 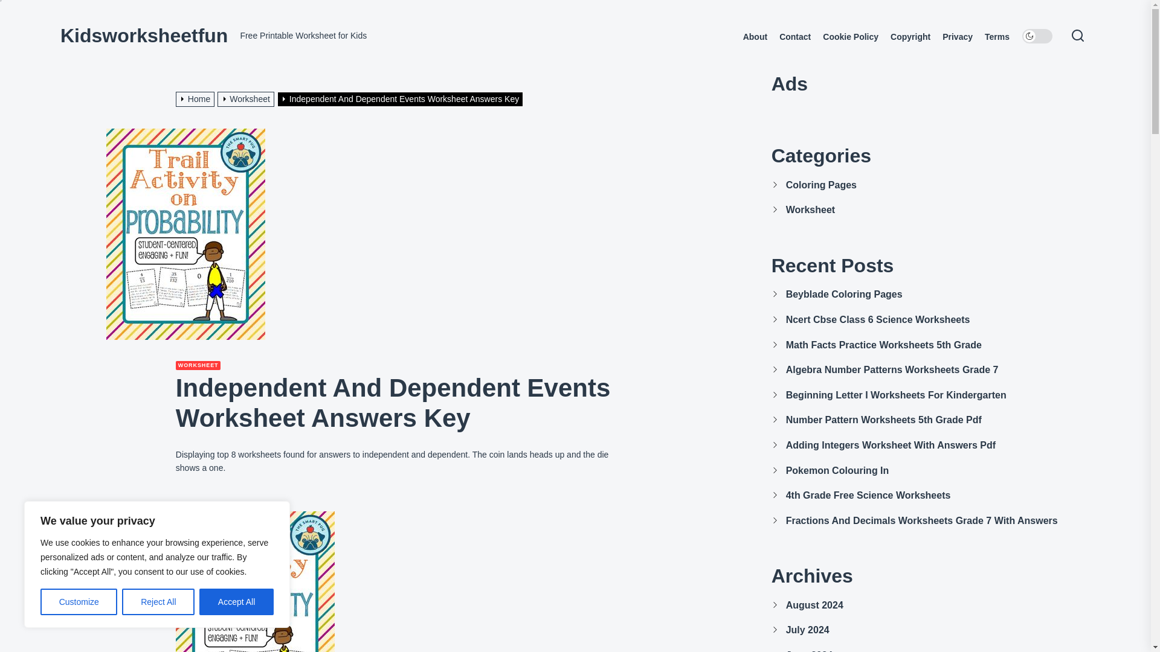 I want to click on Independent And Dependent Events Worksheet Answers Key, so click(x=401, y=98).